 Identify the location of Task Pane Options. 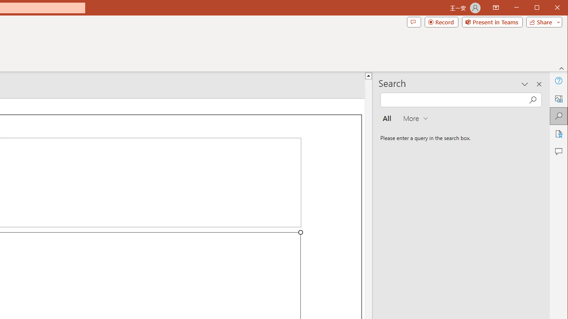
(525, 84).